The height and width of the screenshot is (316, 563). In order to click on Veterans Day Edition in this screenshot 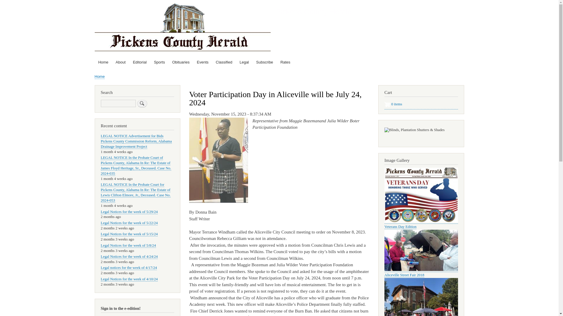, I will do `click(421, 221)`.